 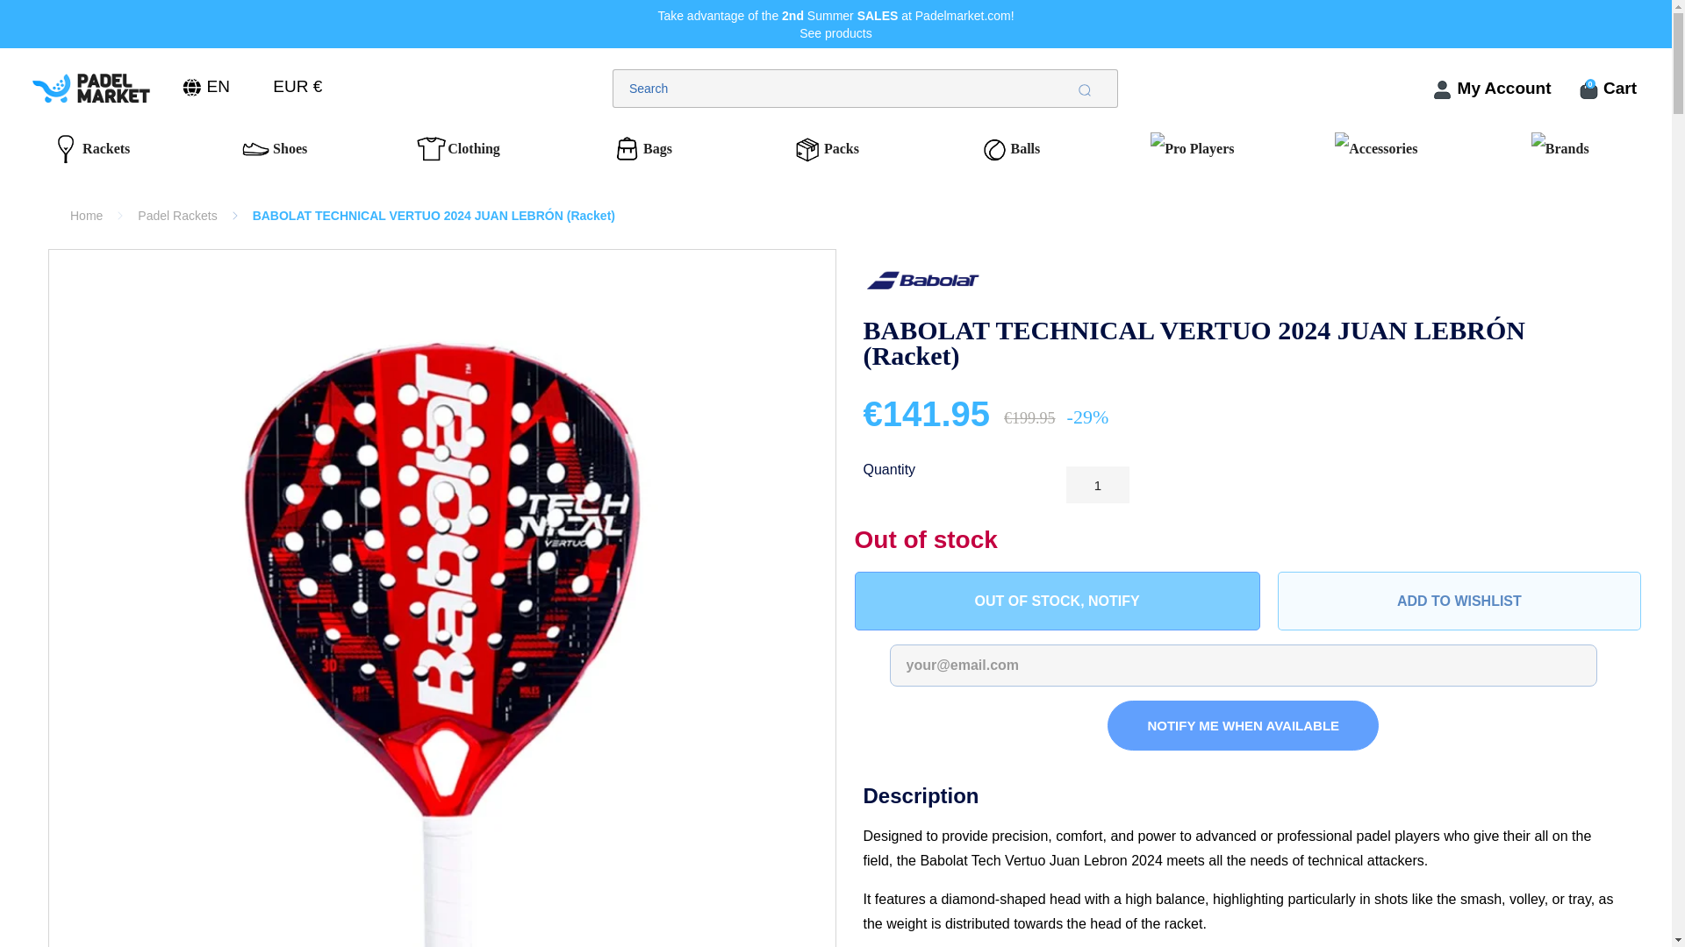 What do you see at coordinates (1097, 484) in the screenshot?
I see `1` at bounding box center [1097, 484].